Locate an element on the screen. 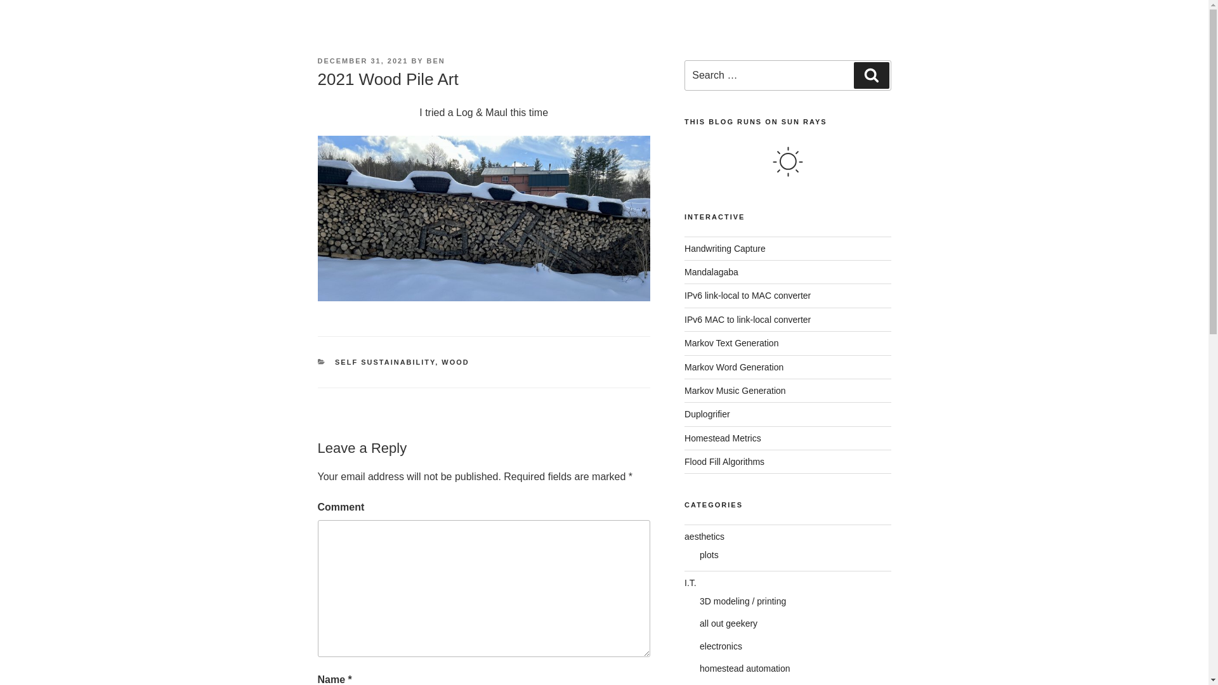 This screenshot has width=1218, height=685. electronics is located at coordinates (721, 646).